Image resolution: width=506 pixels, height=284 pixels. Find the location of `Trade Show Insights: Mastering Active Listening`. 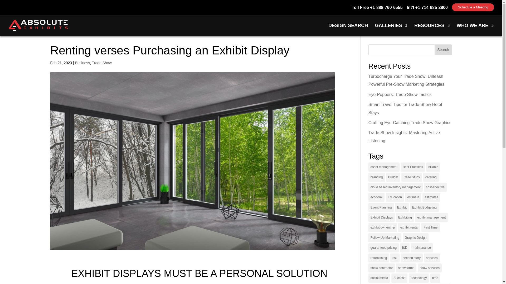

Trade Show Insights: Mastering Active Listening is located at coordinates (384, 167).